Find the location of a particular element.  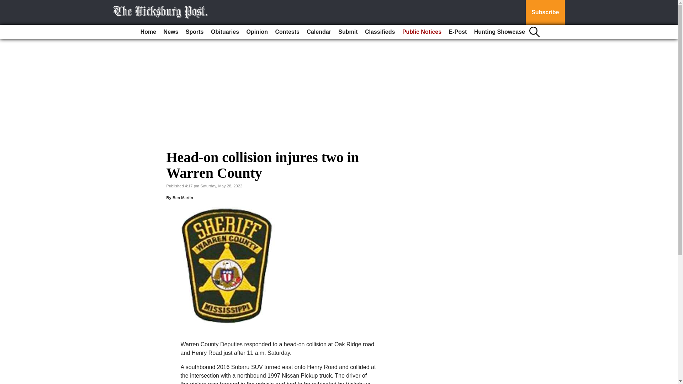

Classifieds is located at coordinates (380, 32).